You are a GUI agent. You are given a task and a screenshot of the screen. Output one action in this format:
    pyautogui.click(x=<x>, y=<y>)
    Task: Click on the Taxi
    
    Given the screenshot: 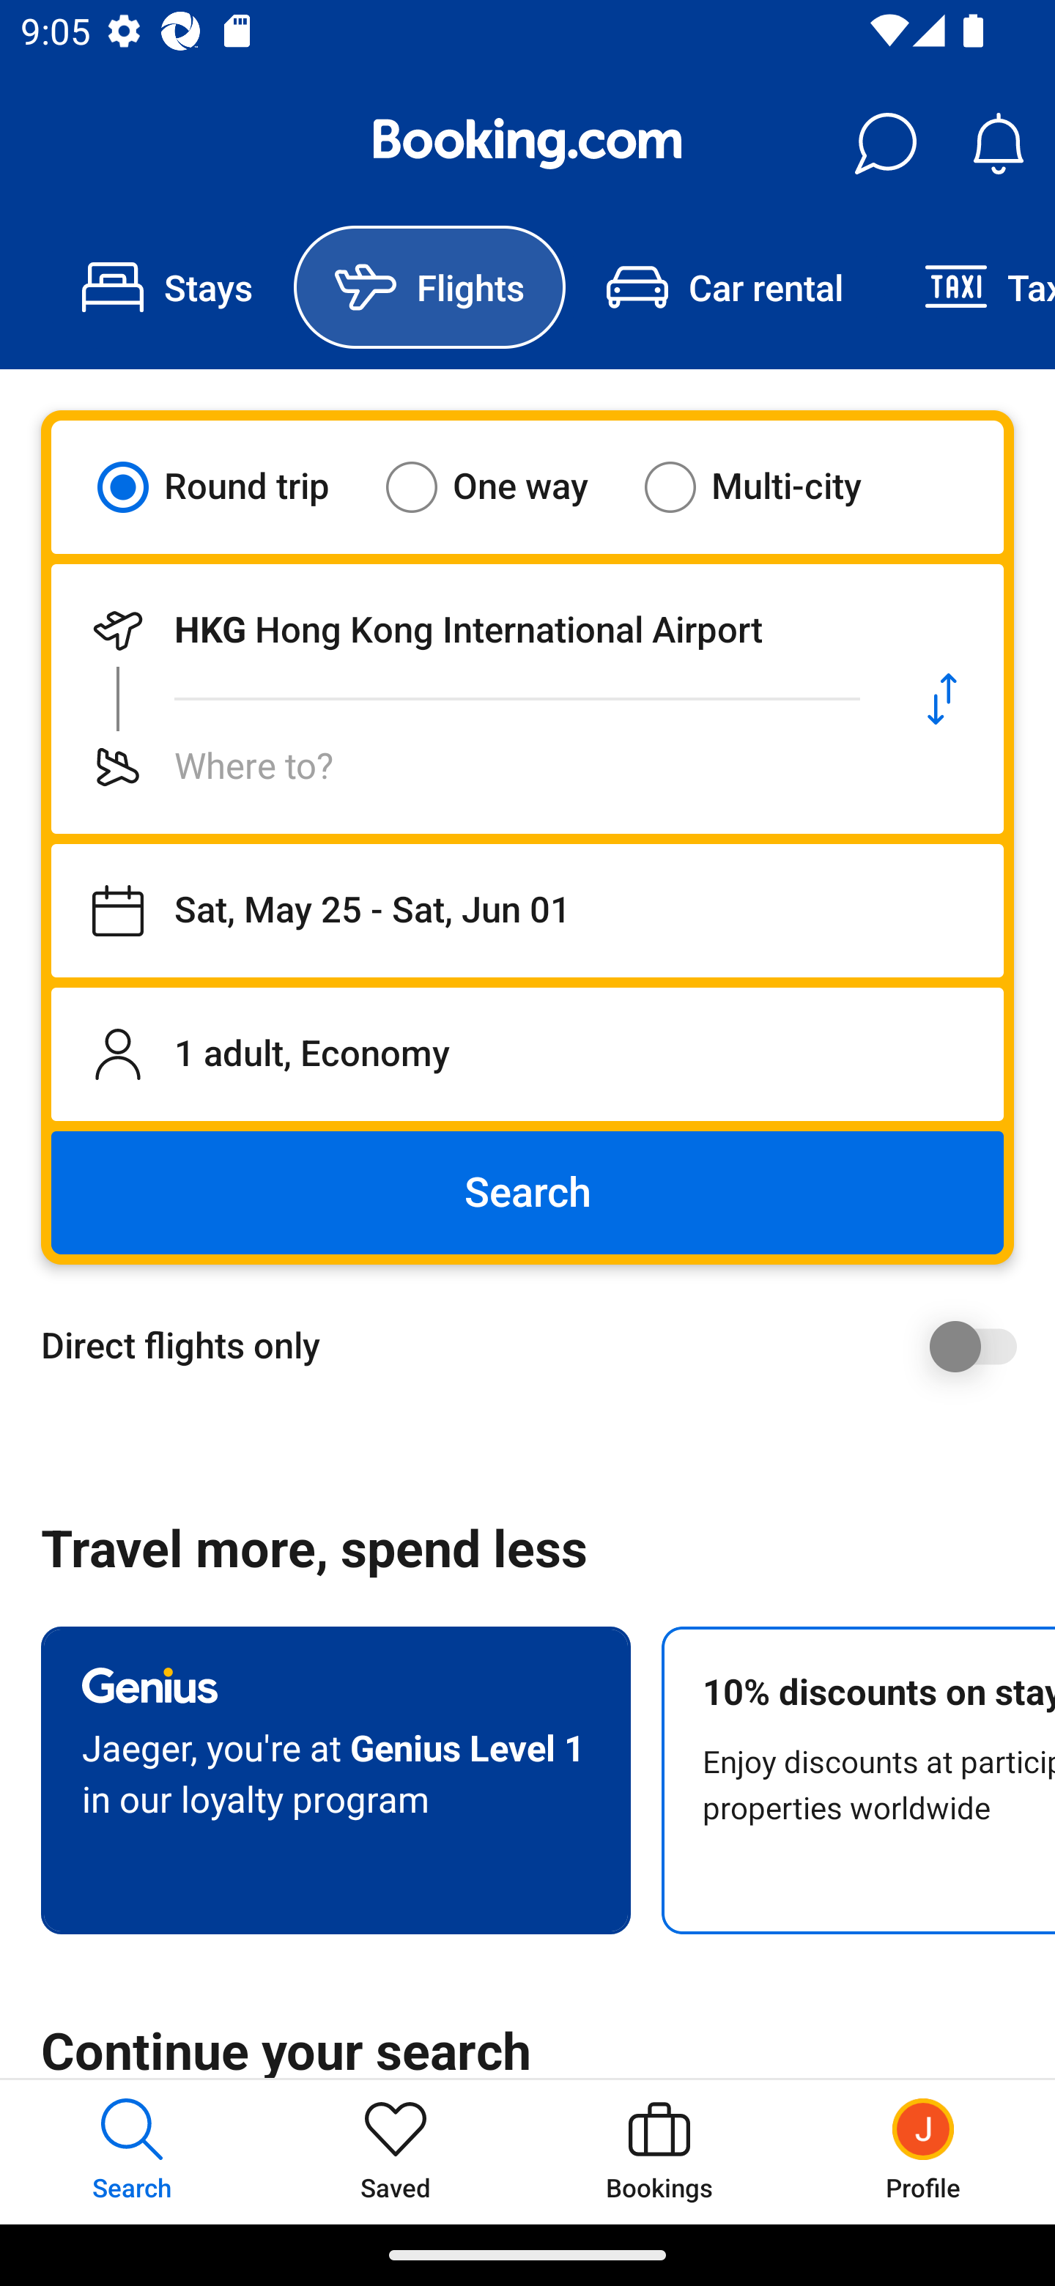 What is the action you would take?
    pyautogui.click(x=969, y=287)
    